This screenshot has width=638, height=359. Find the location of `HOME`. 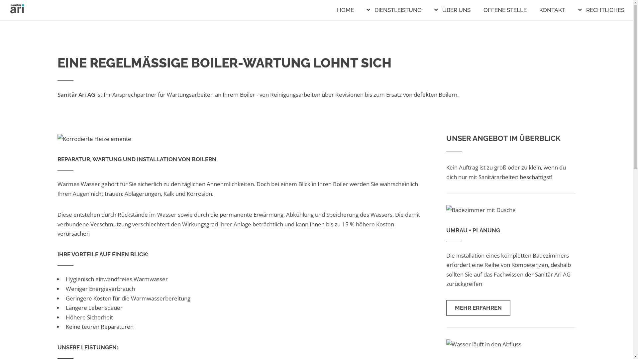

HOME is located at coordinates (345, 10).